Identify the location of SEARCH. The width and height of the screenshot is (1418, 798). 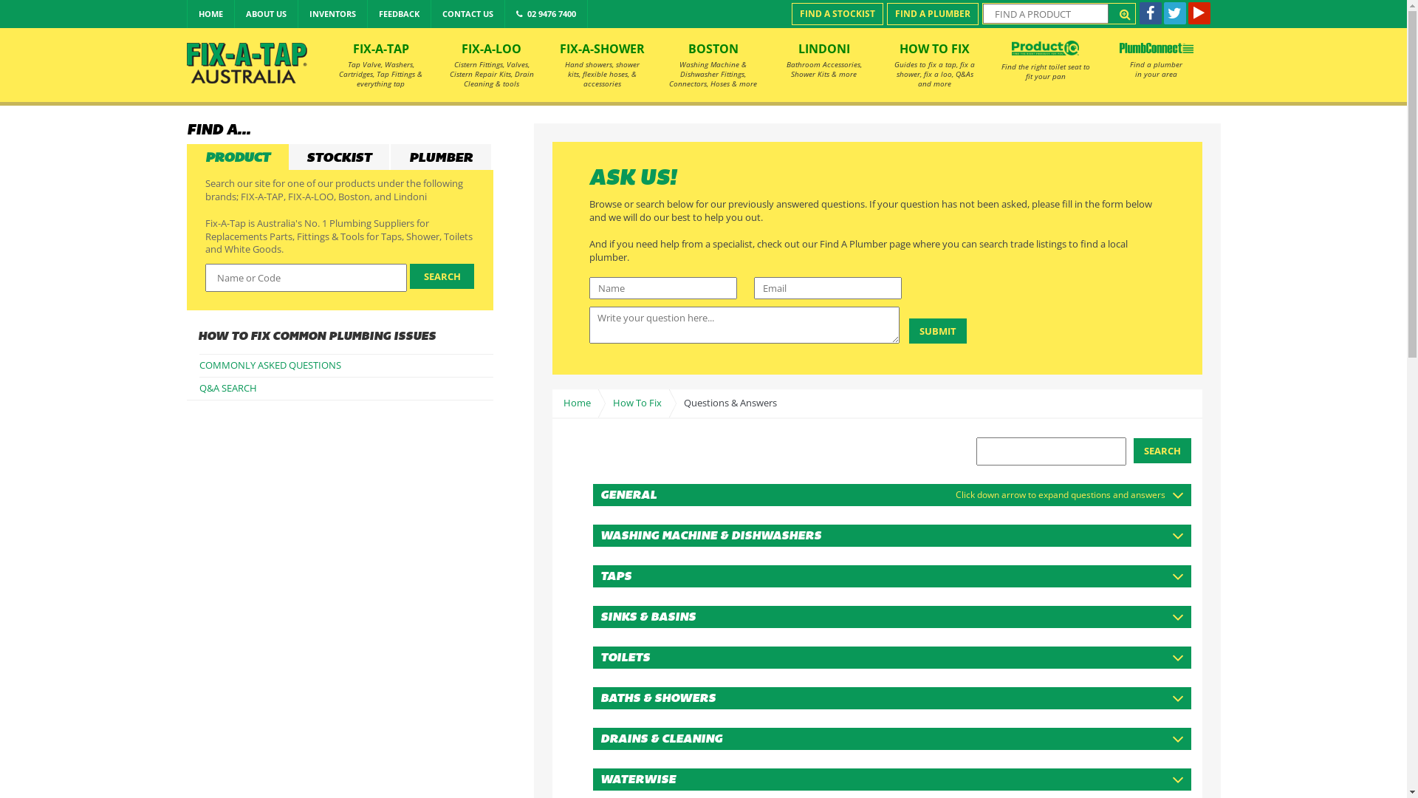
(442, 276).